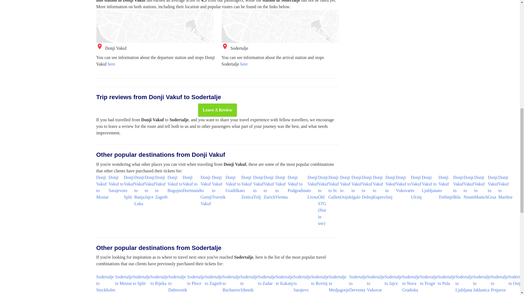 Image resolution: width=524 pixels, height=295 pixels. I want to click on Donji Vakuf to Banja Luka, so click(139, 190).